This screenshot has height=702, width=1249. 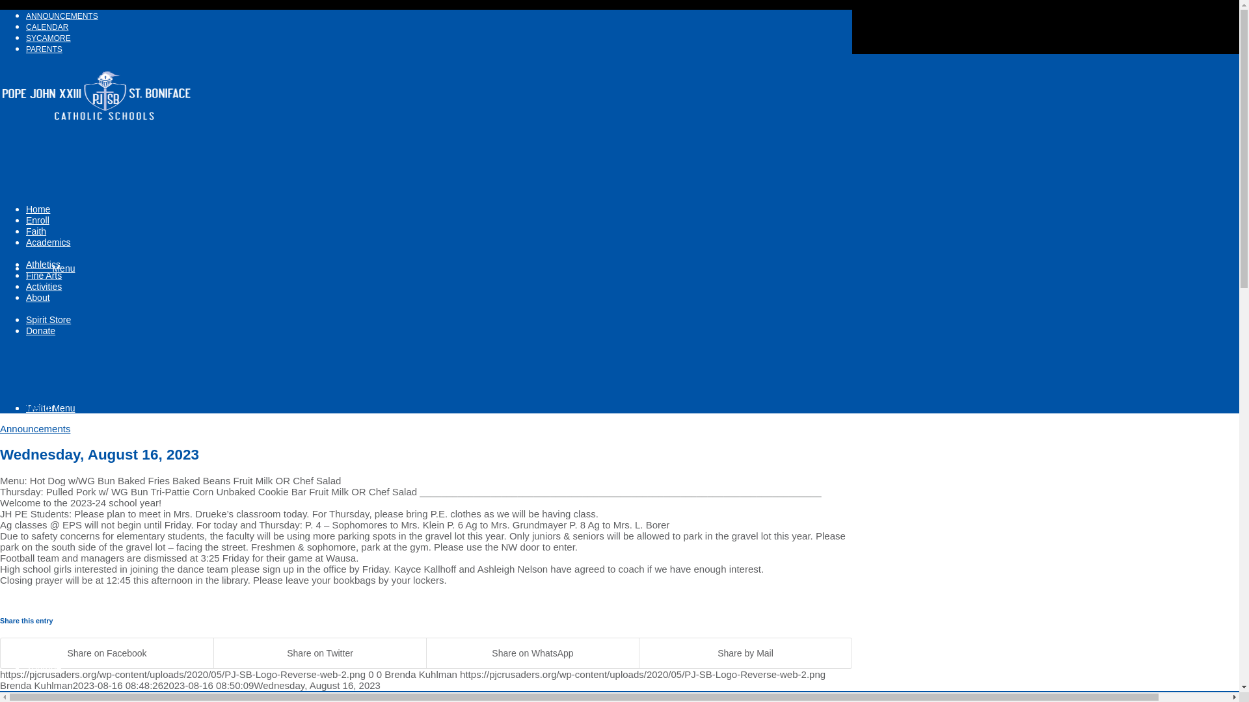 I want to click on Youtube, so click(x=44, y=668).